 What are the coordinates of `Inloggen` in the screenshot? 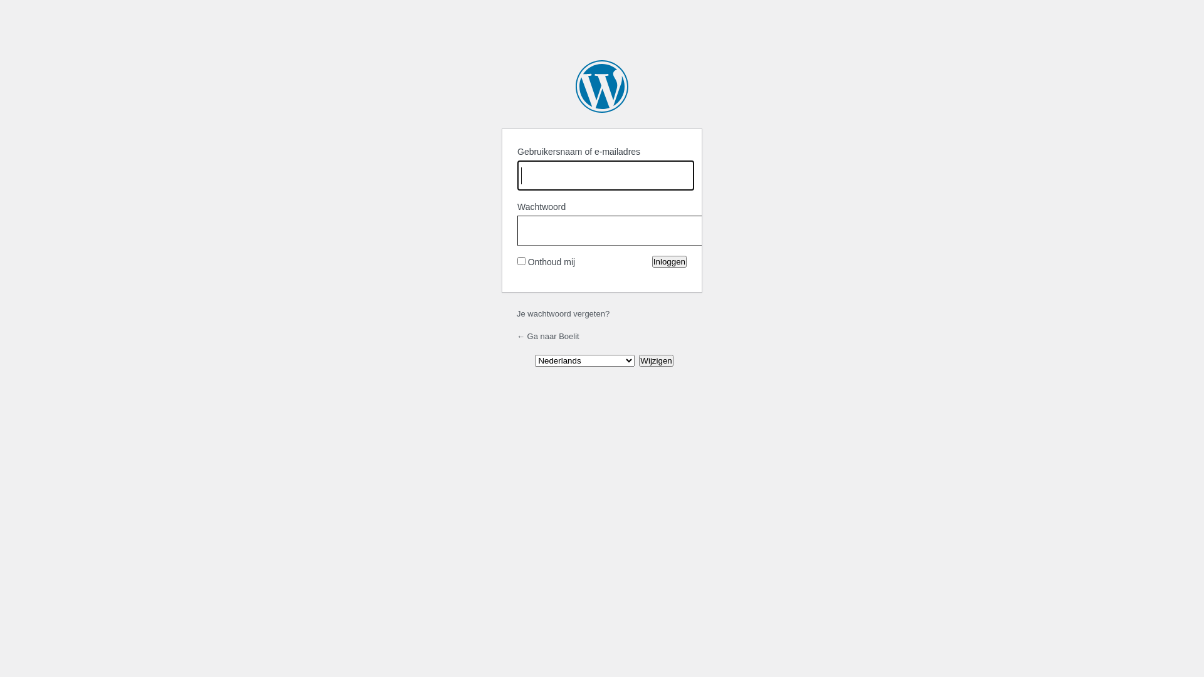 It's located at (670, 262).